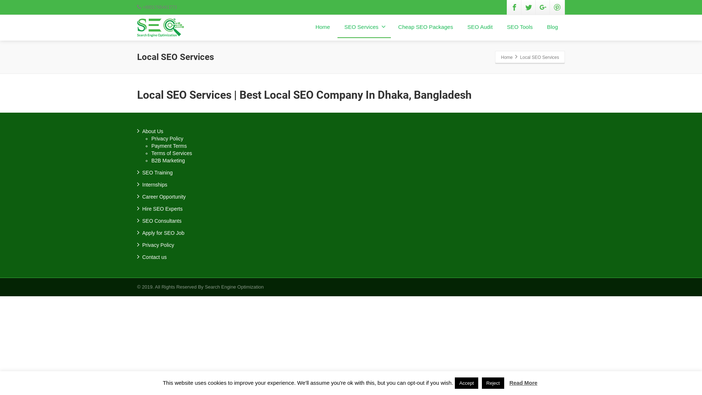 The width and height of the screenshot is (702, 395). I want to click on Accept, so click(467, 383).